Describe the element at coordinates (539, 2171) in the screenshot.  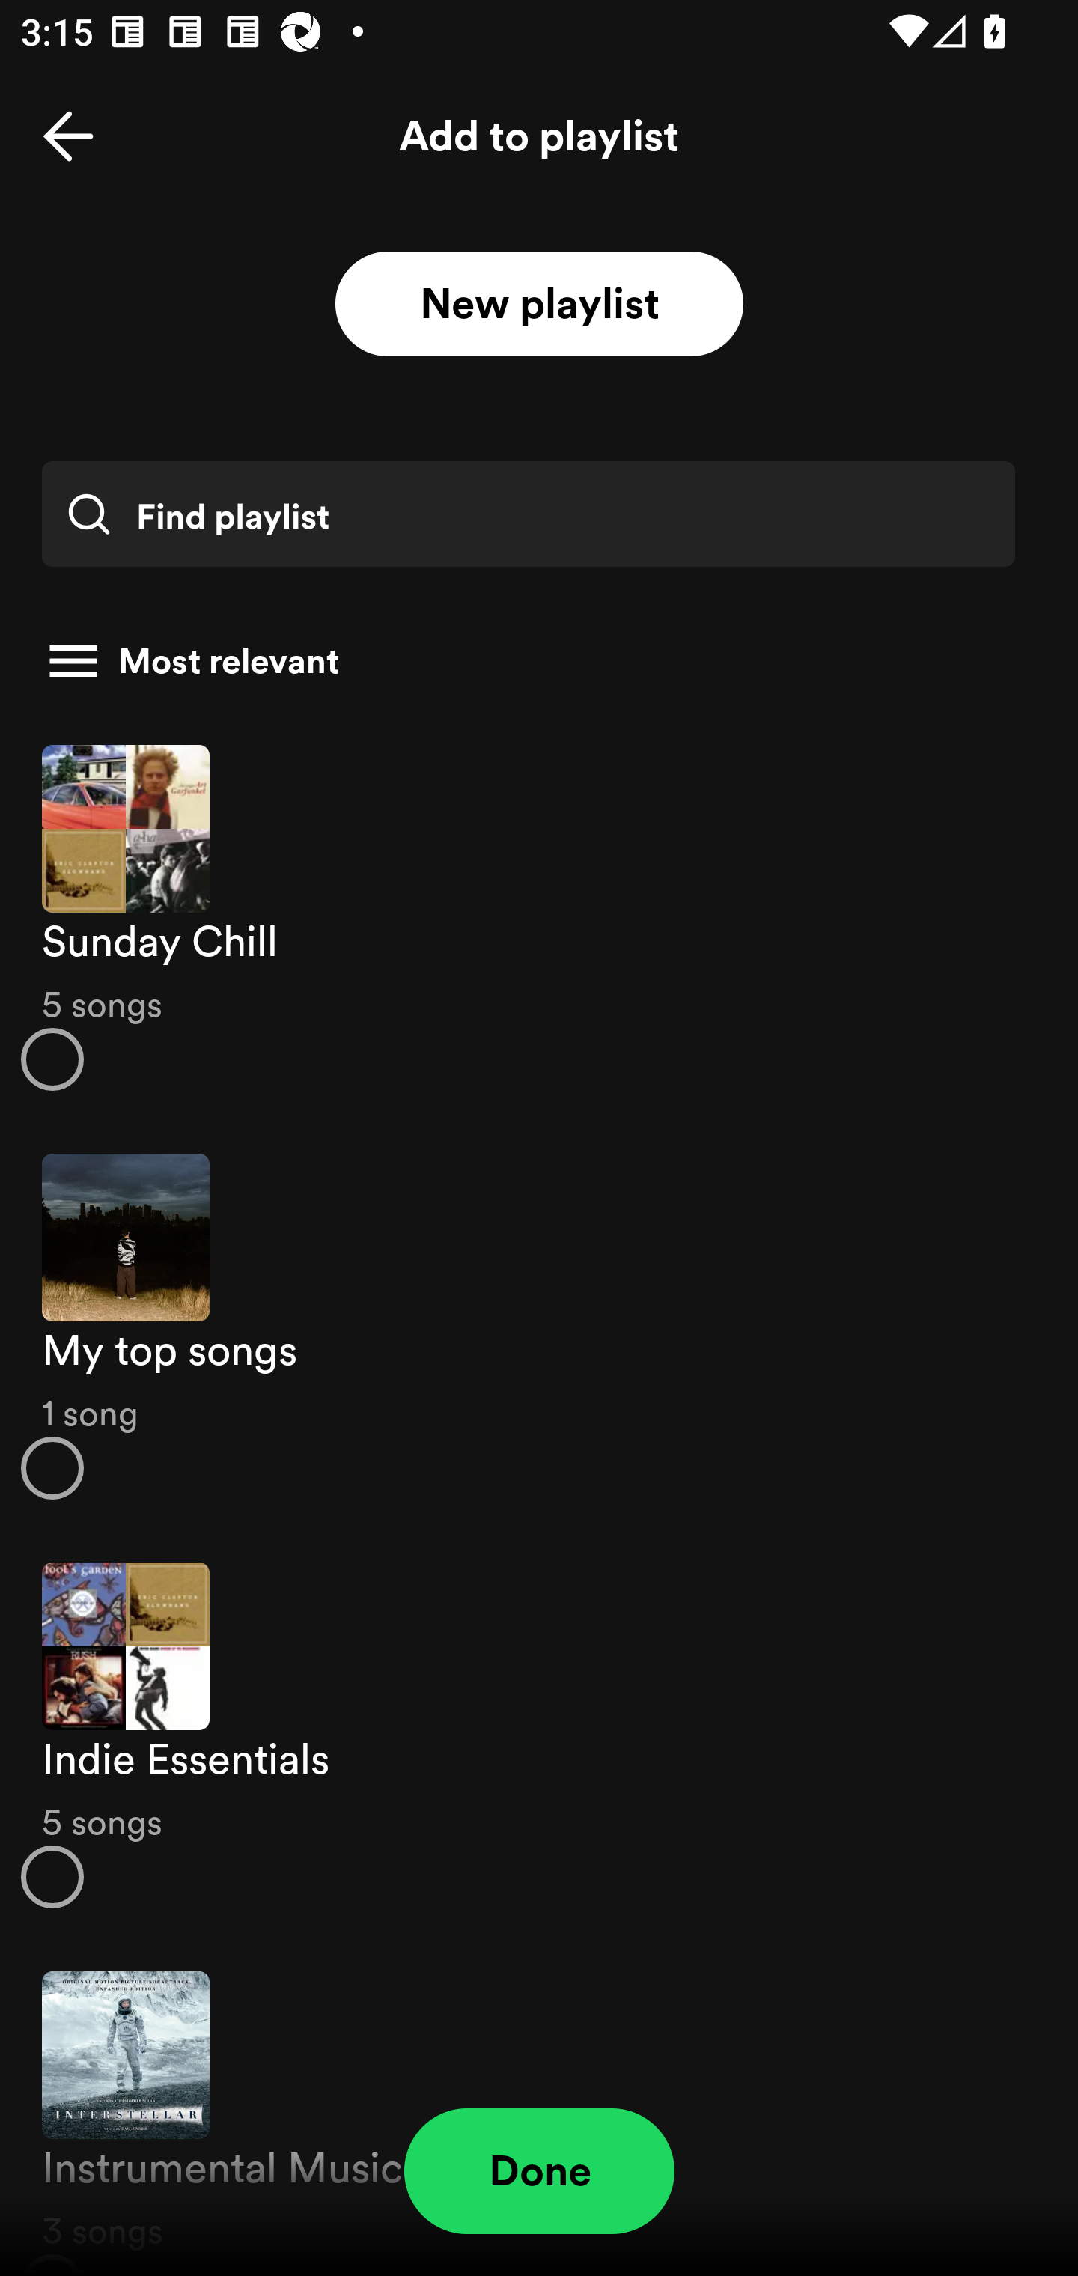
I see `Done` at that location.